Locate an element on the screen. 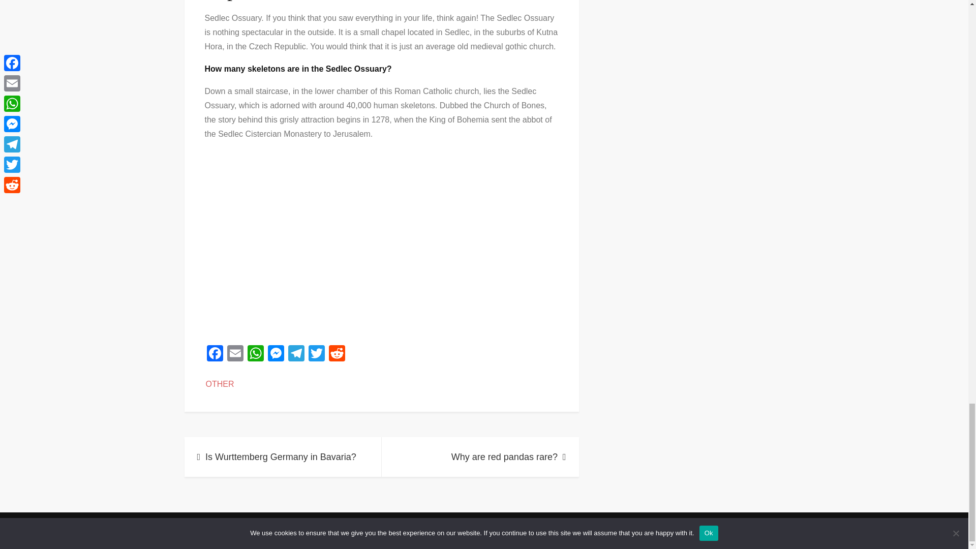 This screenshot has width=976, height=549. Messenger is located at coordinates (276, 355).